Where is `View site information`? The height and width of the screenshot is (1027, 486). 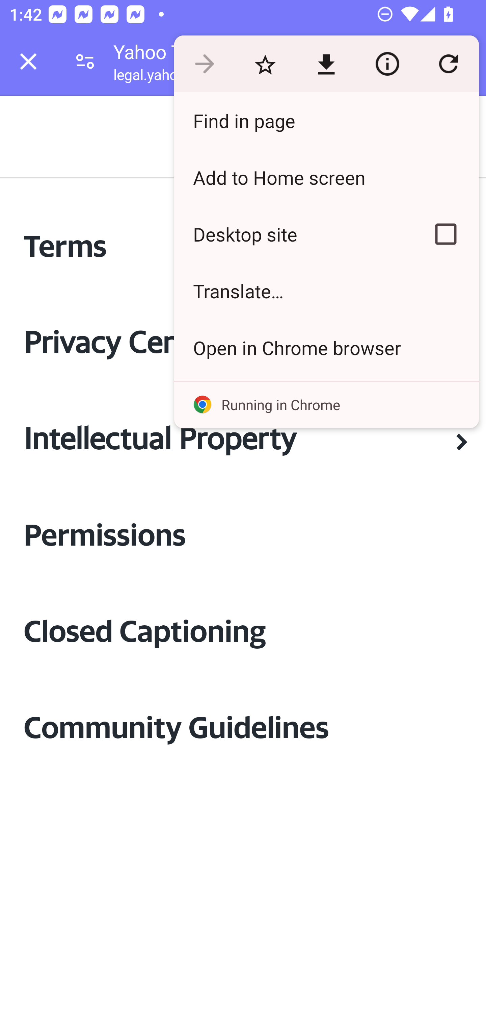
View site information is located at coordinates (387, 64).